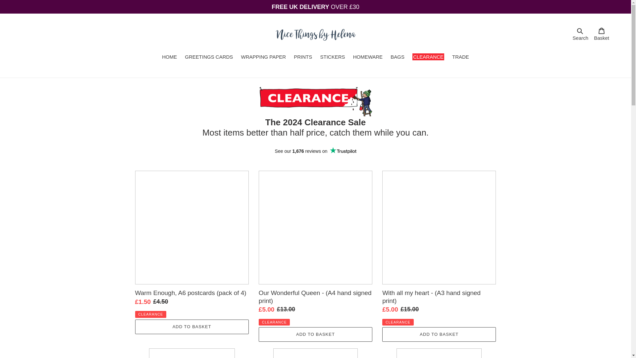 This screenshot has width=636, height=358. What do you see at coordinates (169, 57) in the screenshot?
I see `HOME` at bounding box center [169, 57].